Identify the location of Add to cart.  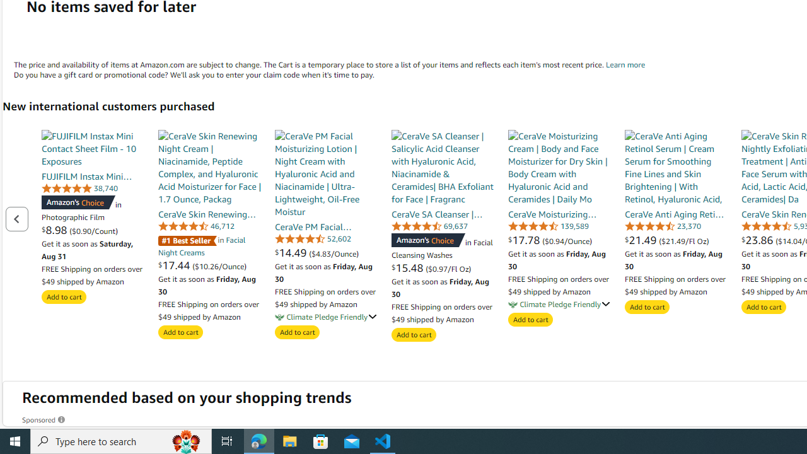
(763, 307).